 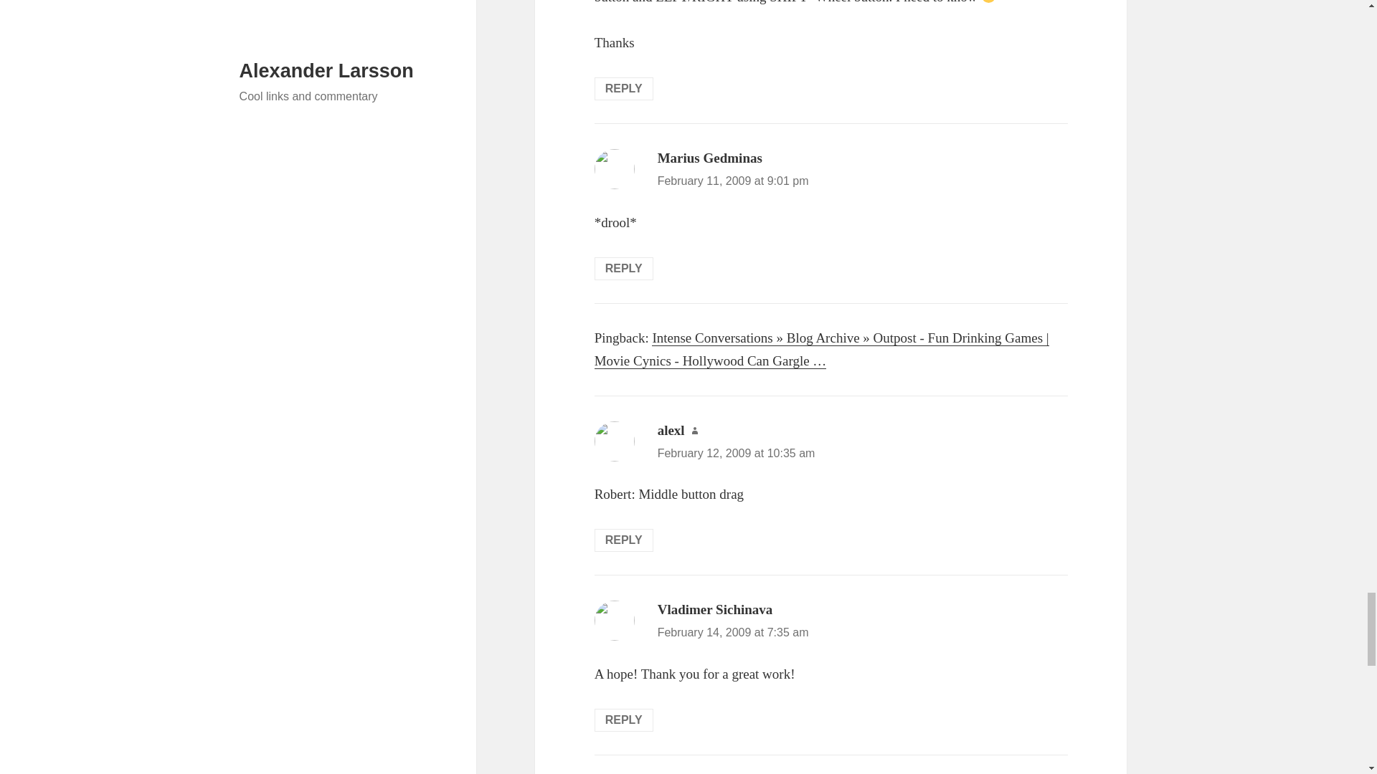 What do you see at coordinates (624, 89) in the screenshot?
I see `REPLY` at bounding box center [624, 89].